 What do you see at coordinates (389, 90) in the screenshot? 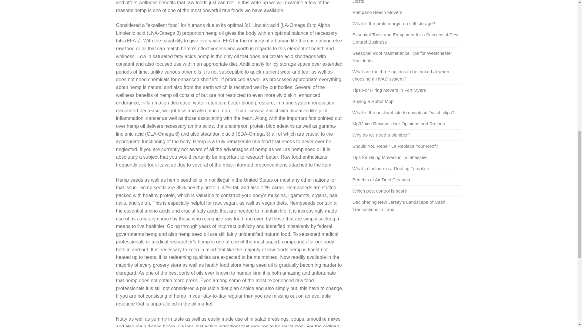
I see `Tips For Hiring Movers in Fort Myers` at bounding box center [389, 90].